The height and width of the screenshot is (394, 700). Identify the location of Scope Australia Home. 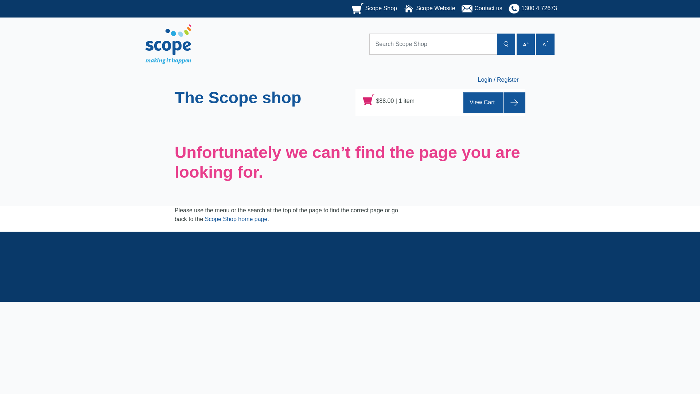
(168, 44).